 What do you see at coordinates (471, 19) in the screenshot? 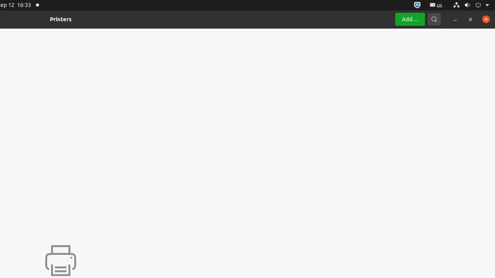
I see `Restore` at bounding box center [471, 19].